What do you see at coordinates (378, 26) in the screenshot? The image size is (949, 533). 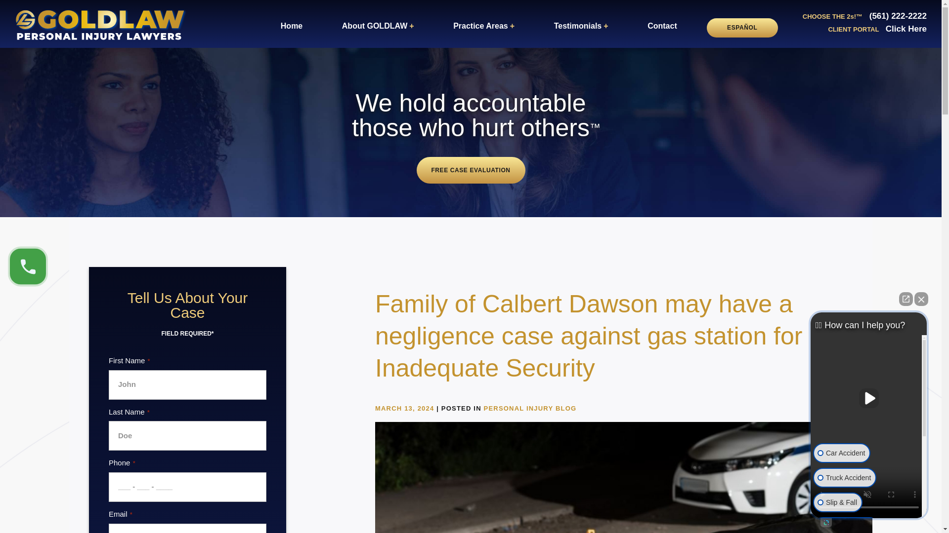 I see `About GOLDLAW` at bounding box center [378, 26].